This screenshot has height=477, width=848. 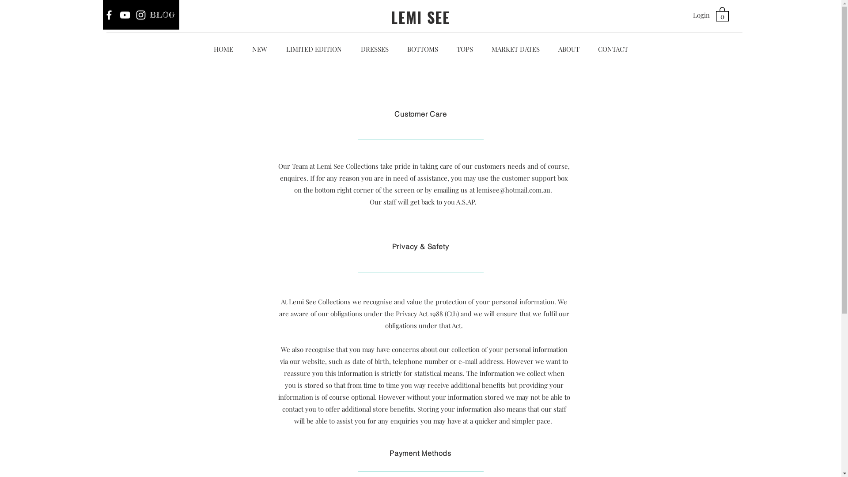 I want to click on MARKET DATES, so click(x=516, y=49).